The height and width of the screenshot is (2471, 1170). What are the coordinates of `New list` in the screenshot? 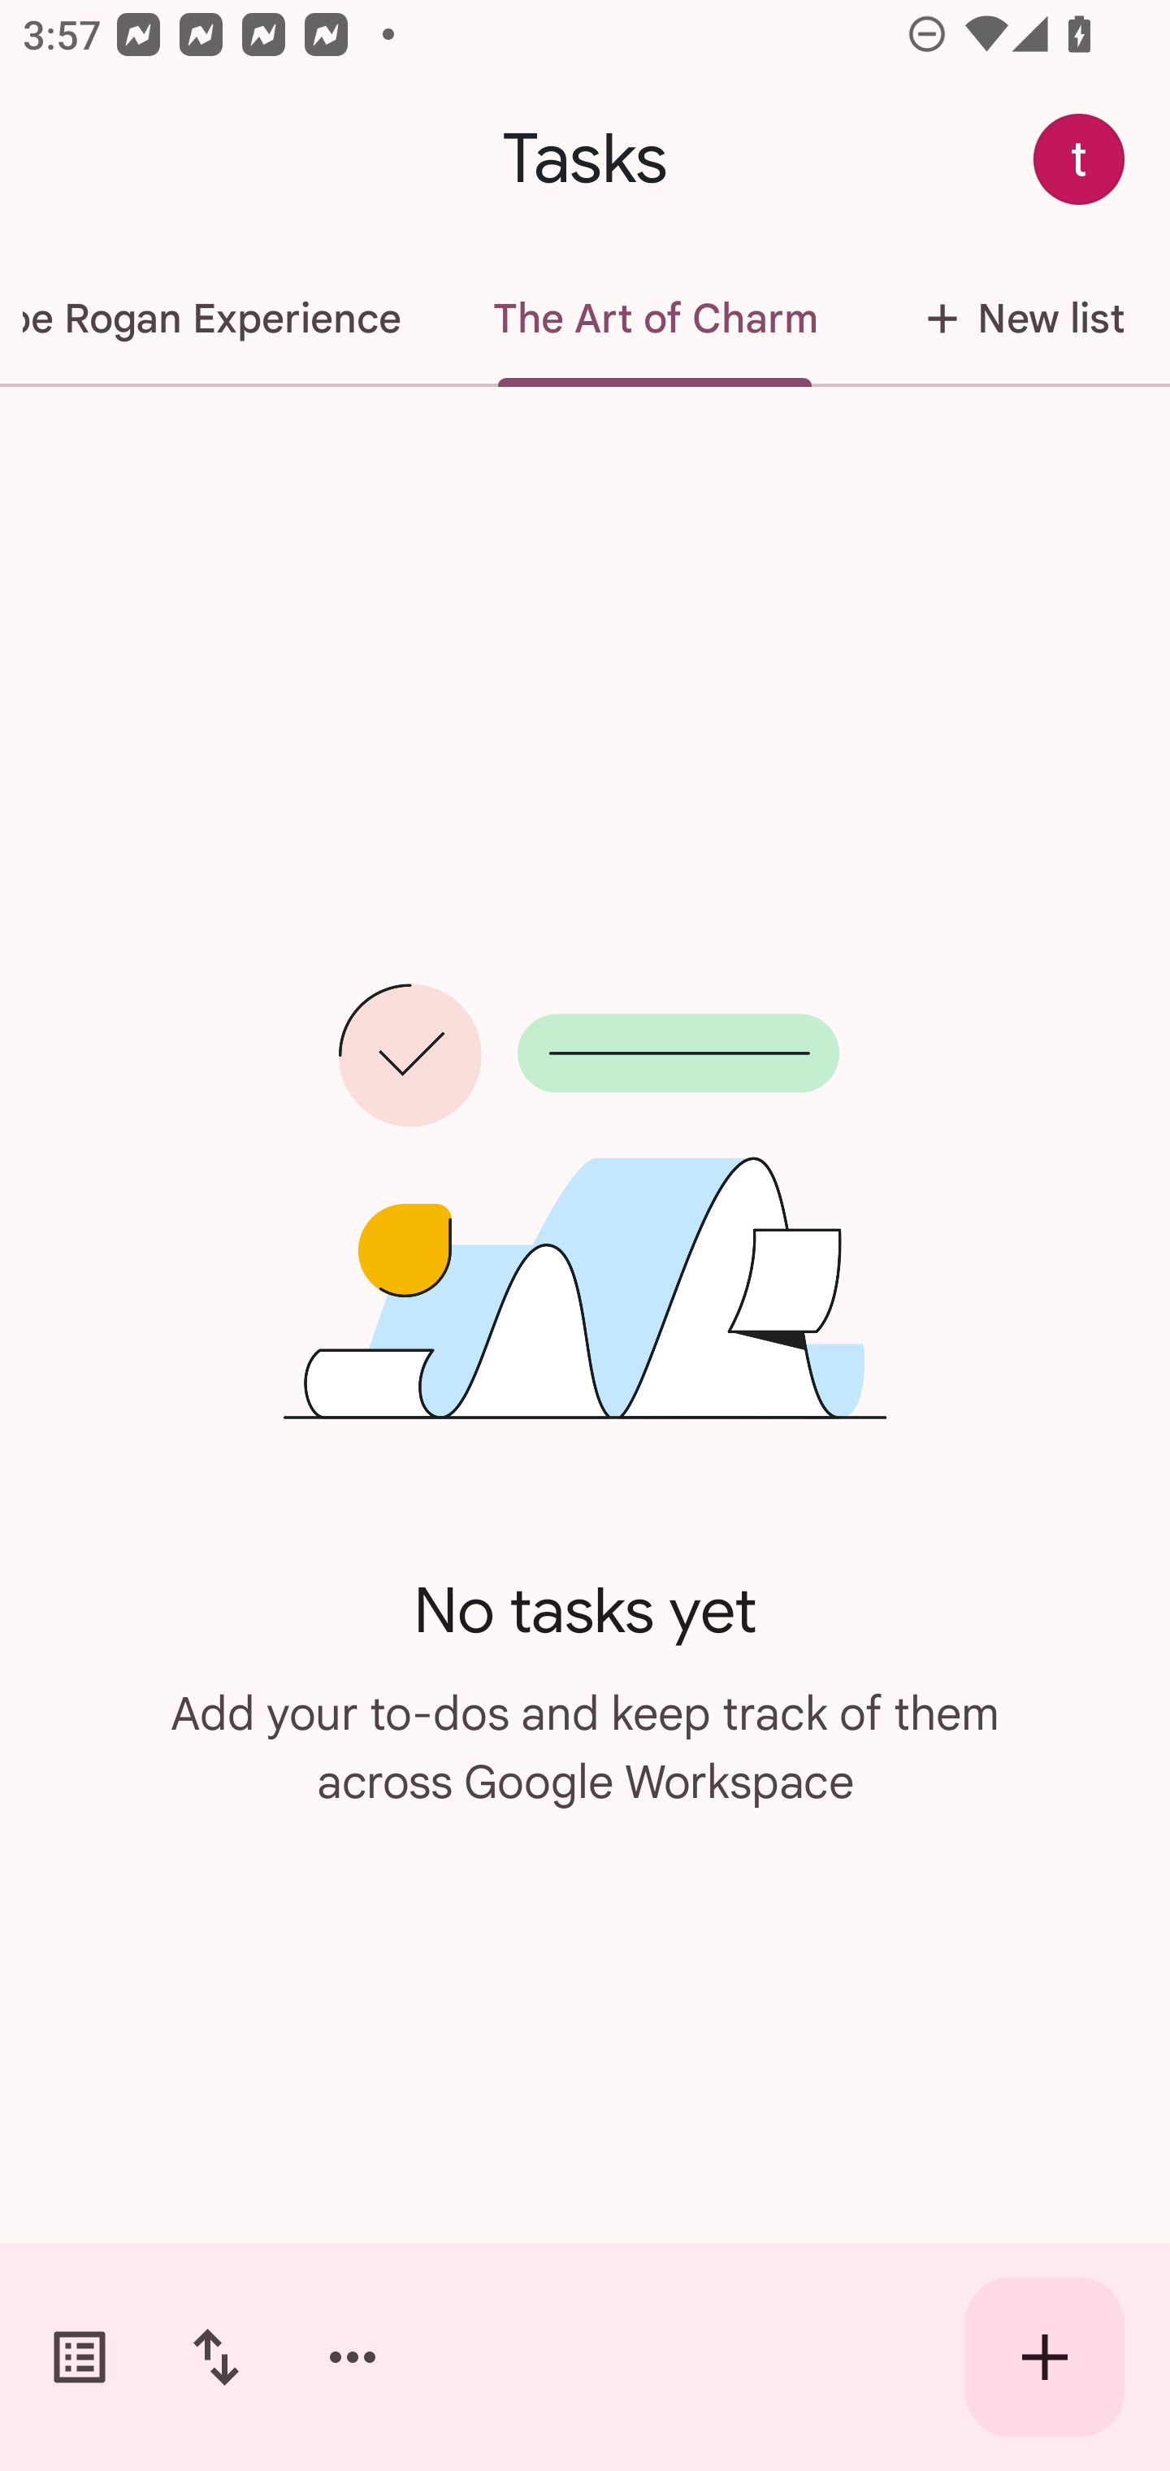 It's located at (1016, 319).